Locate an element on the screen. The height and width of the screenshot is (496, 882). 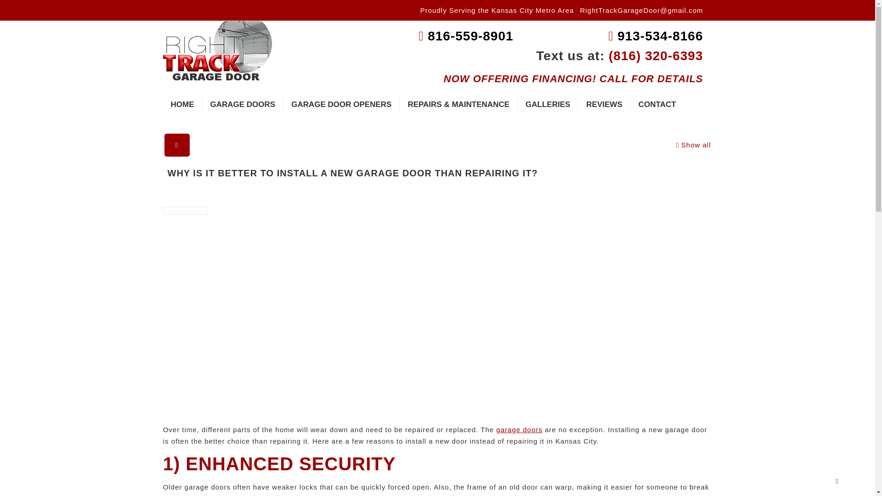
REVIEWS is located at coordinates (605, 104).